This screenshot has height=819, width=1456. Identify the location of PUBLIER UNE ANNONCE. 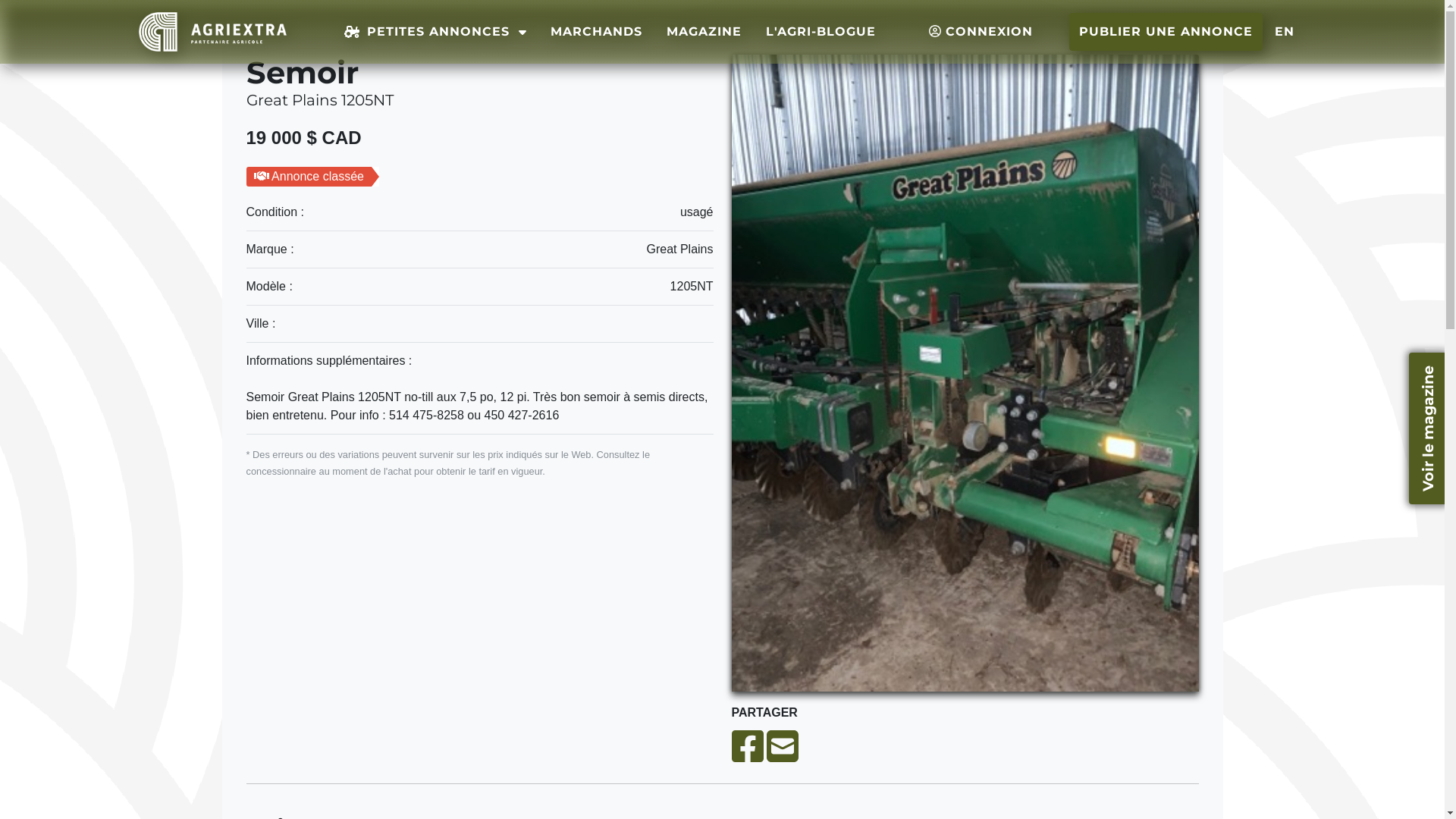
(1166, 32).